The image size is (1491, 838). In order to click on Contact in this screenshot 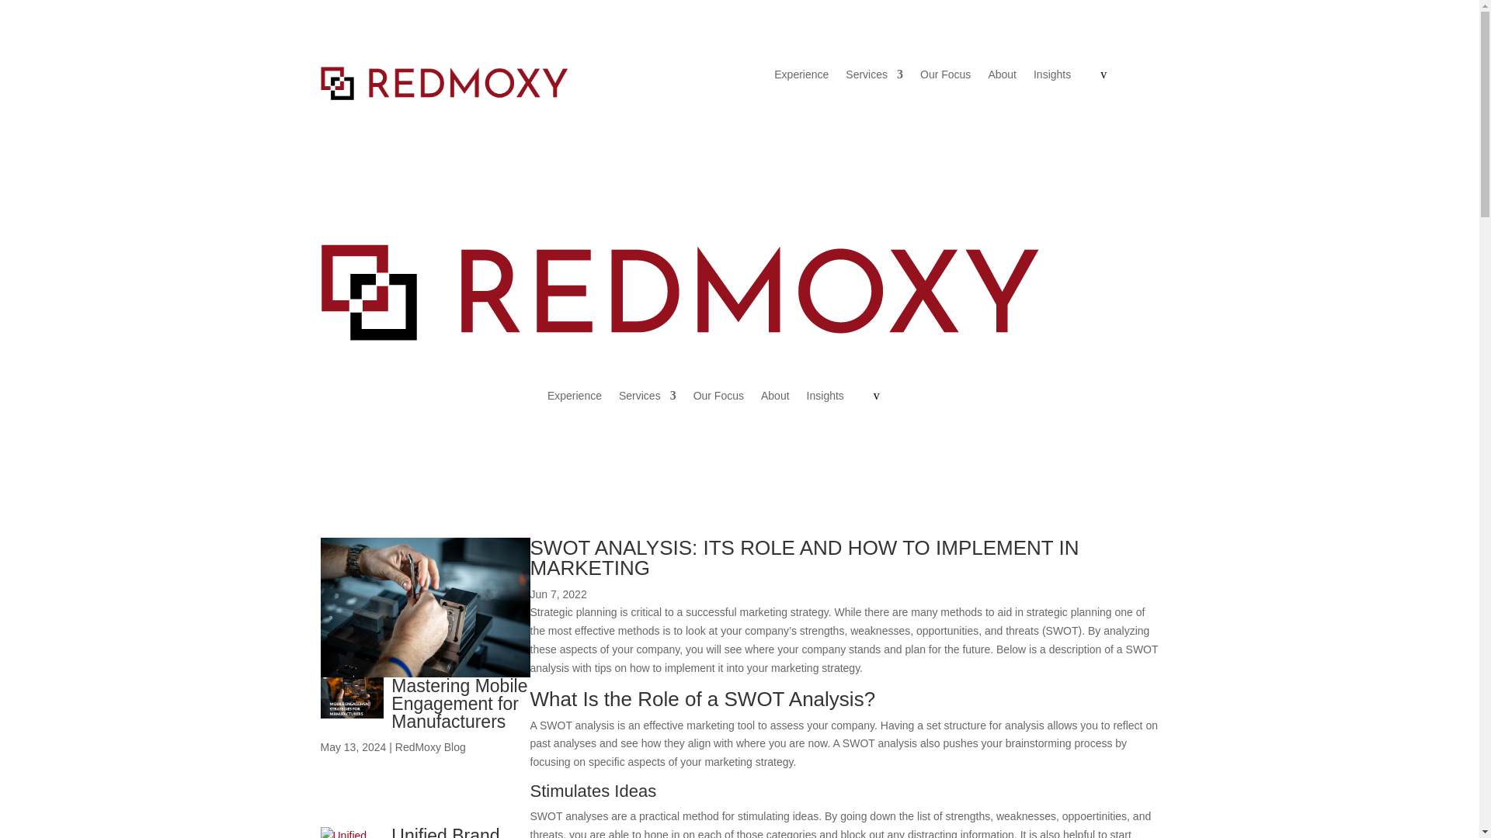, I will do `click(902, 395)`.